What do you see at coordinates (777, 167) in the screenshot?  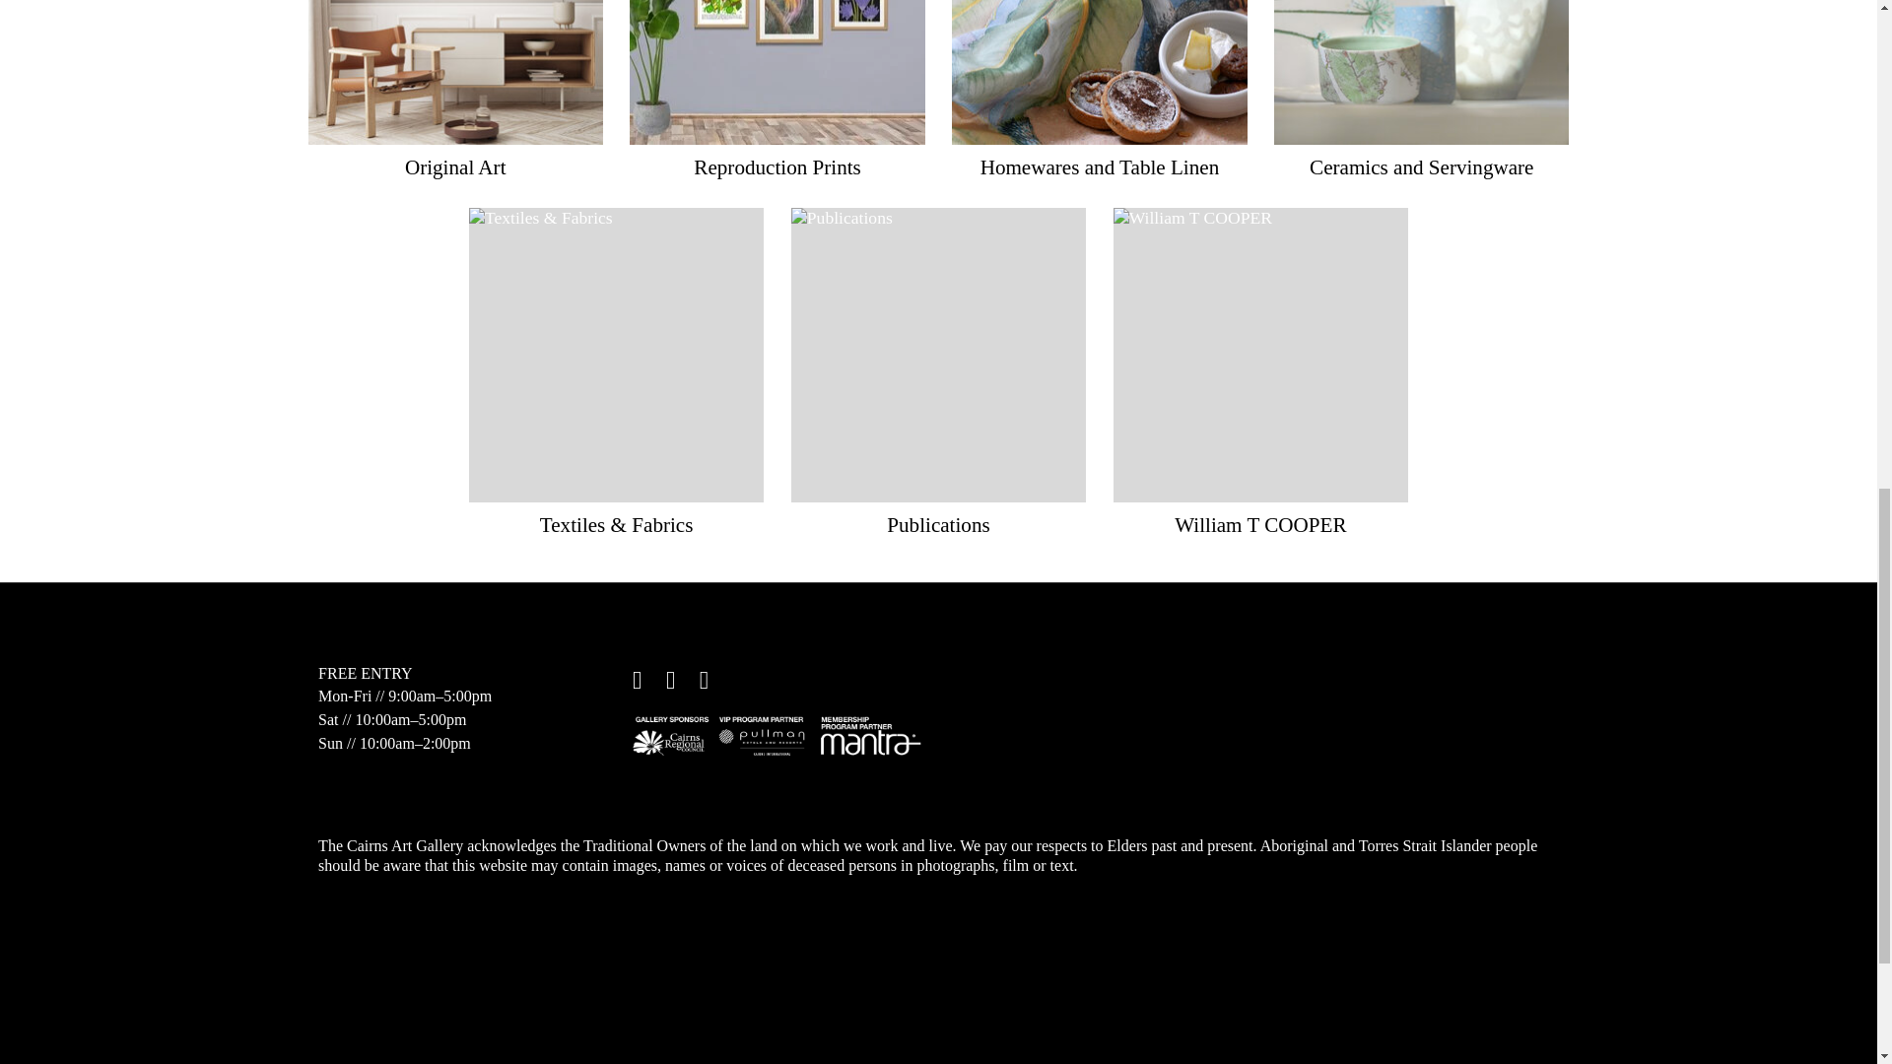 I see `Reproduction Prints` at bounding box center [777, 167].